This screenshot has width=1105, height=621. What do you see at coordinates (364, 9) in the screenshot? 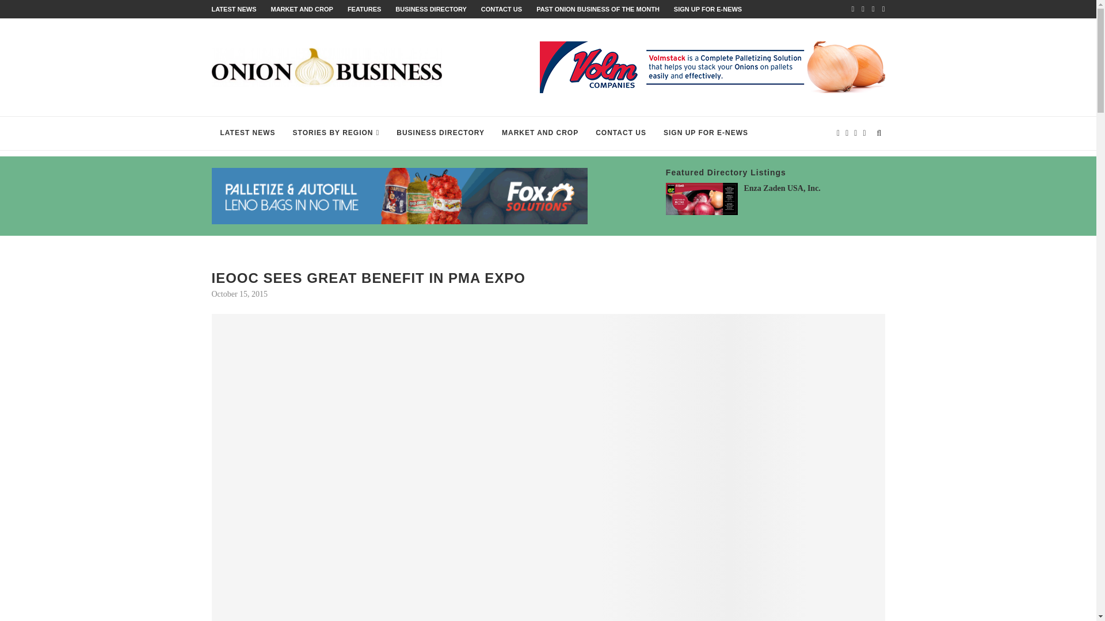
I see `FEATURES` at bounding box center [364, 9].